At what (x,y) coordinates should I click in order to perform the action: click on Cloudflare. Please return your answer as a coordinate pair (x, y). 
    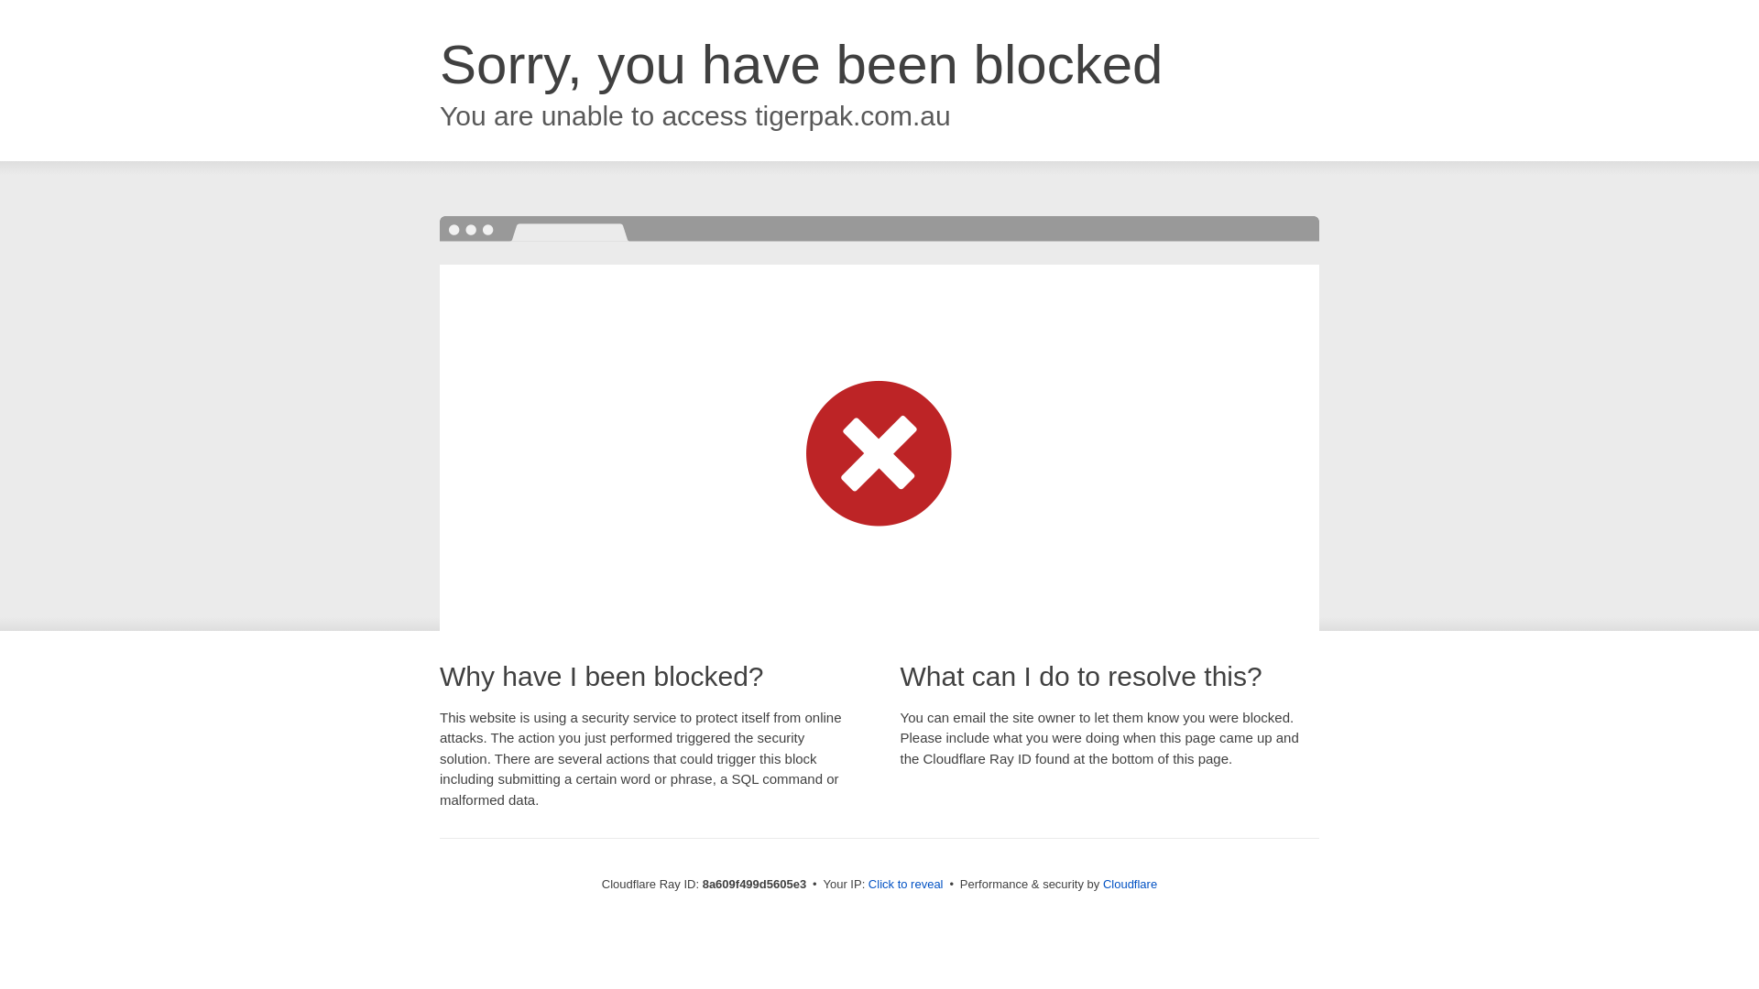
    Looking at the image, I should click on (1130, 884).